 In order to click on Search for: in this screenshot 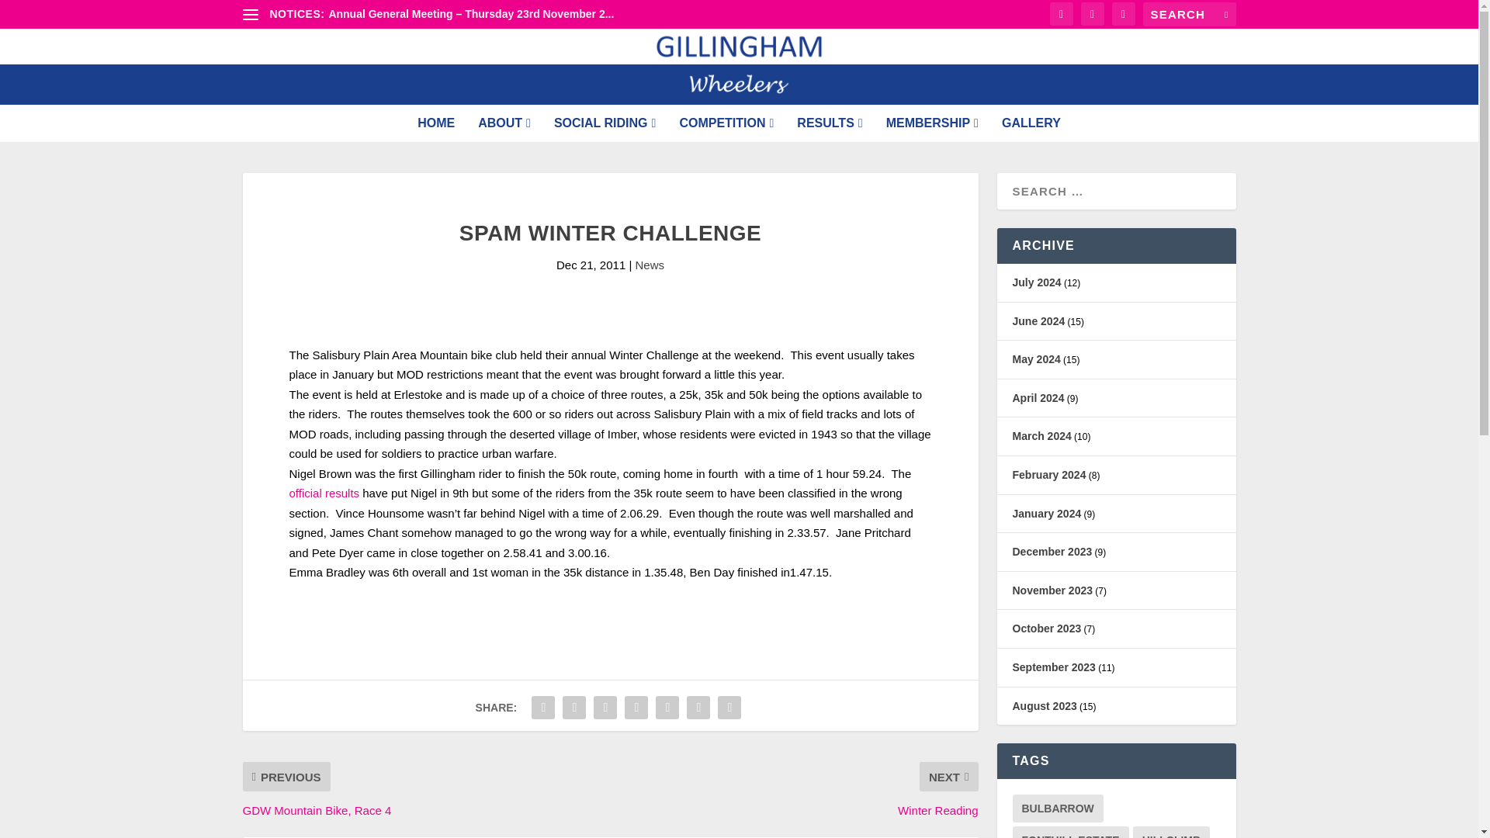, I will do `click(1189, 14)`.